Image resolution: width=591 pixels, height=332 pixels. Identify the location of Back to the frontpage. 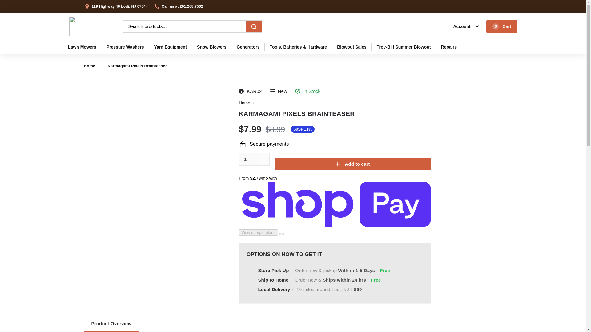
(244, 103).